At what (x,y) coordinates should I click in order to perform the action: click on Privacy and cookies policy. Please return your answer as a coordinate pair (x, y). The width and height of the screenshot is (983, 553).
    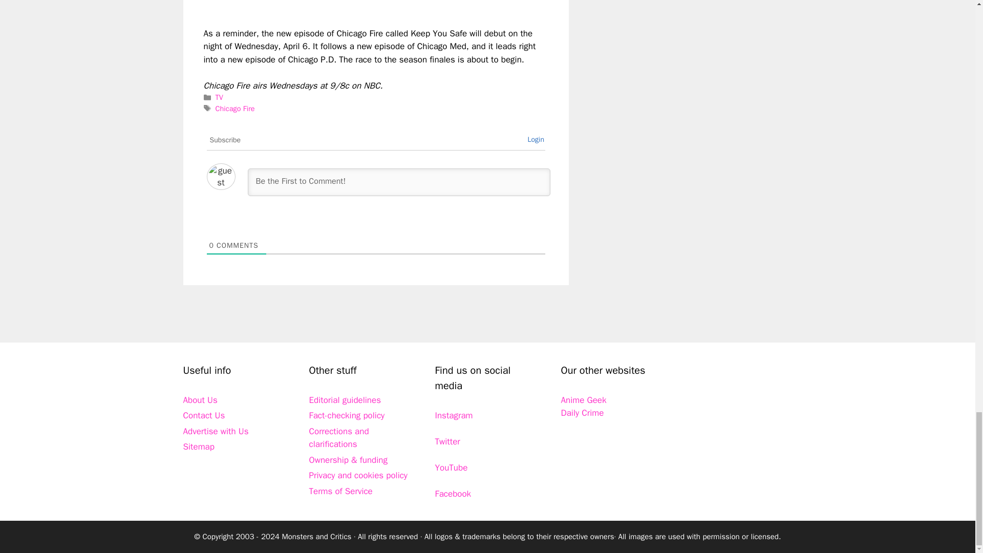
    Looking at the image, I should click on (358, 475).